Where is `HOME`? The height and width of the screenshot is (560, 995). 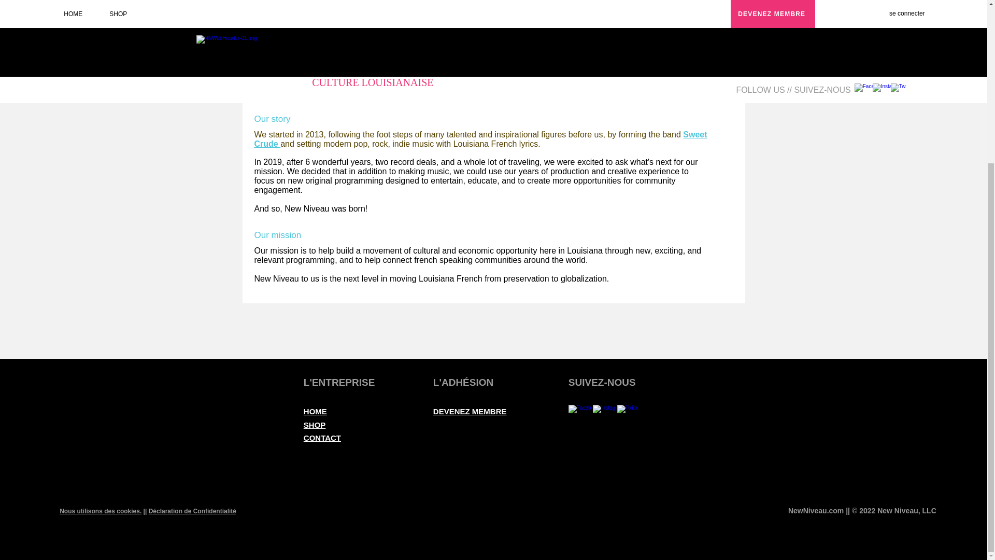 HOME is located at coordinates (315, 412).